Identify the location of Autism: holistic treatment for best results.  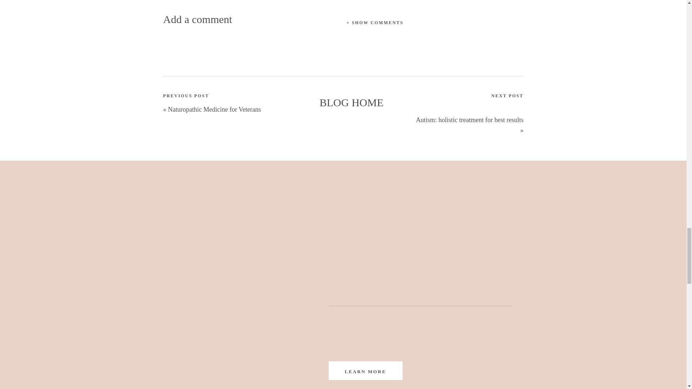
(469, 120).